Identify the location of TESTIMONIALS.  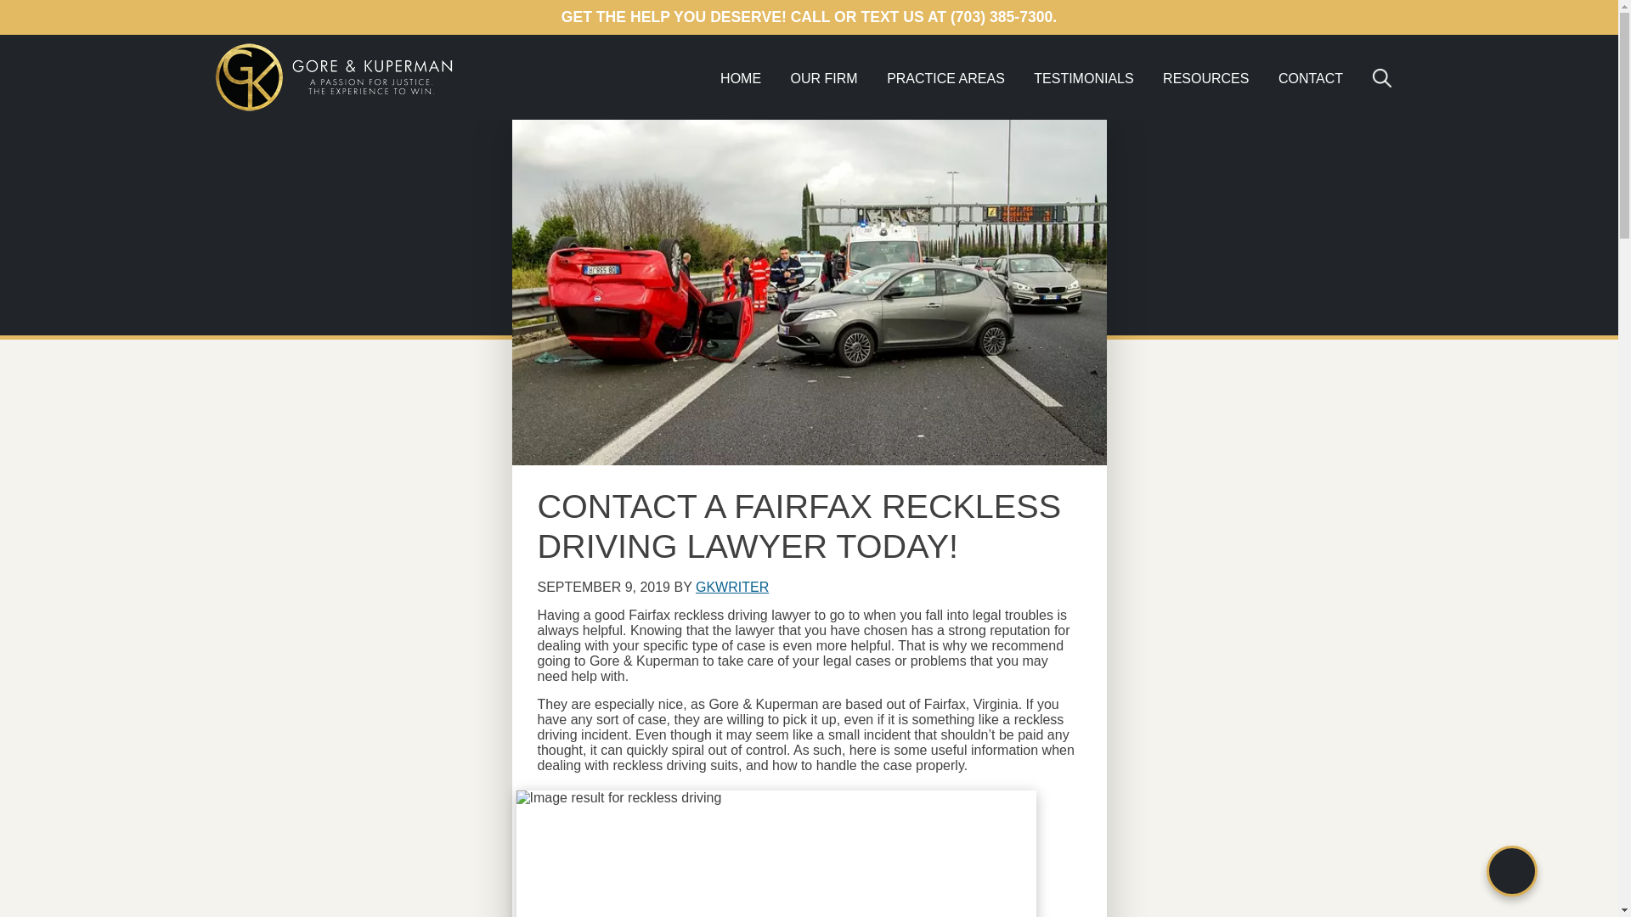
(1083, 78).